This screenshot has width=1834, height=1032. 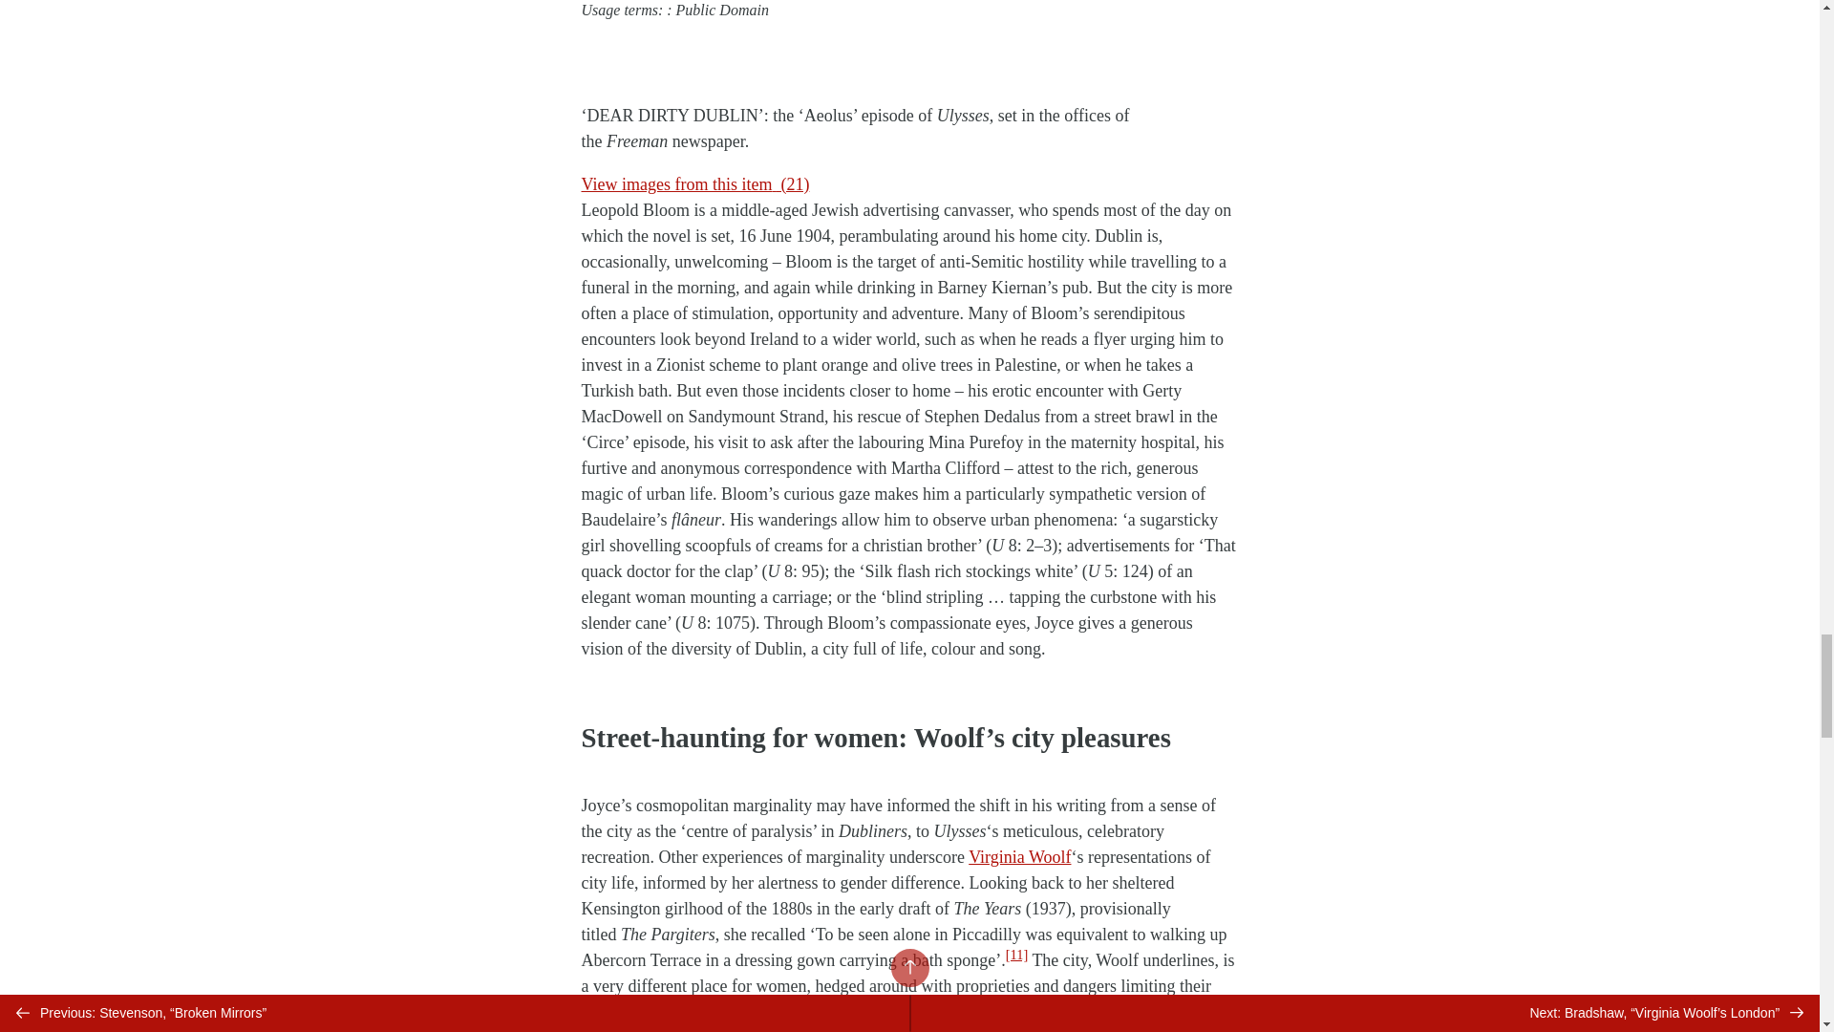 What do you see at coordinates (1019, 856) in the screenshot?
I see `Virginia Woolf` at bounding box center [1019, 856].